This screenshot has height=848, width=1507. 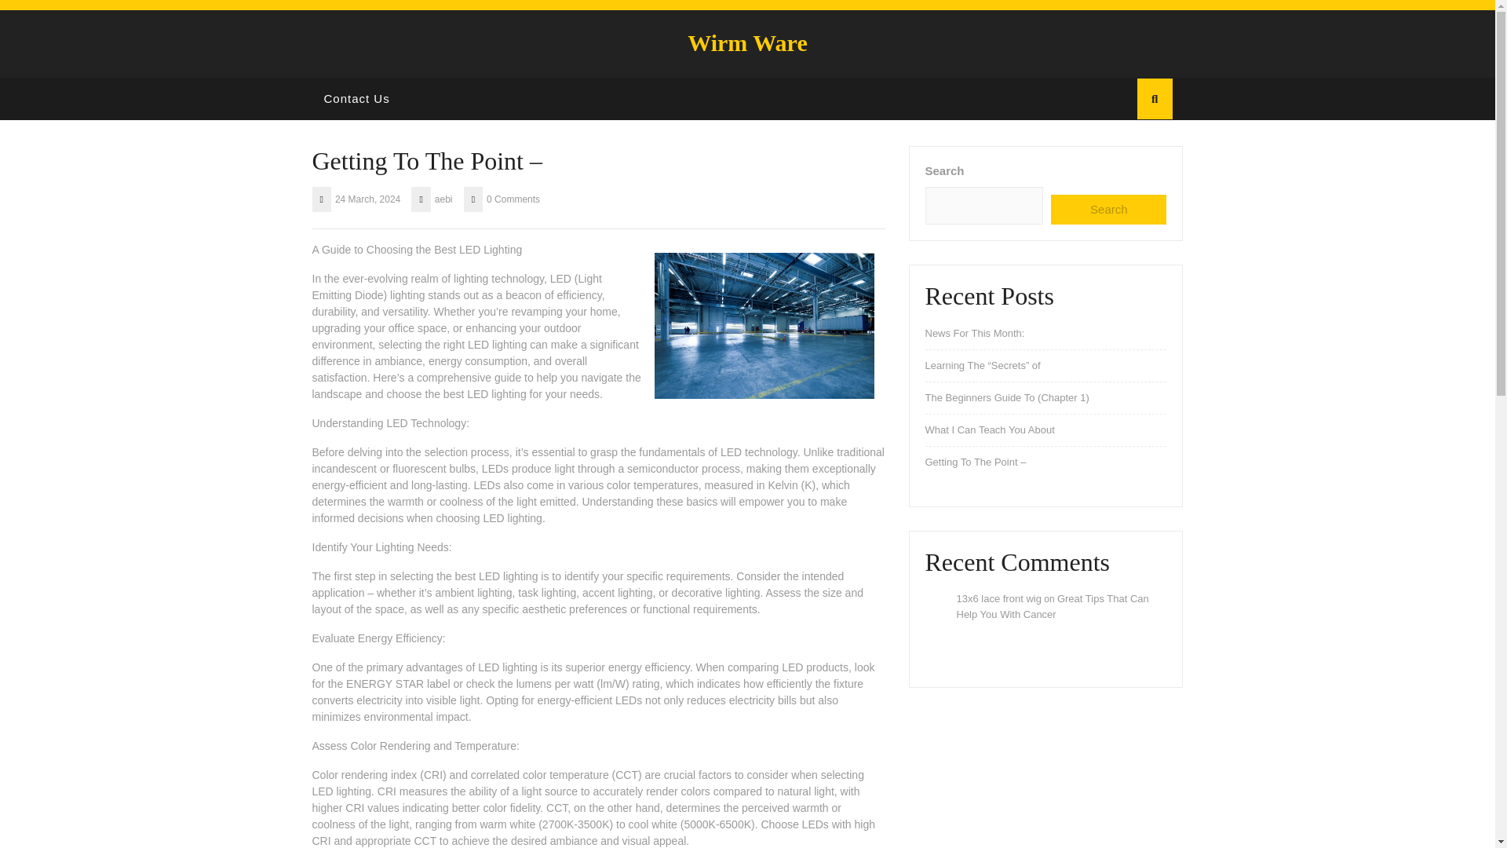 What do you see at coordinates (356, 99) in the screenshot?
I see `Contact Us` at bounding box center [356, 99].